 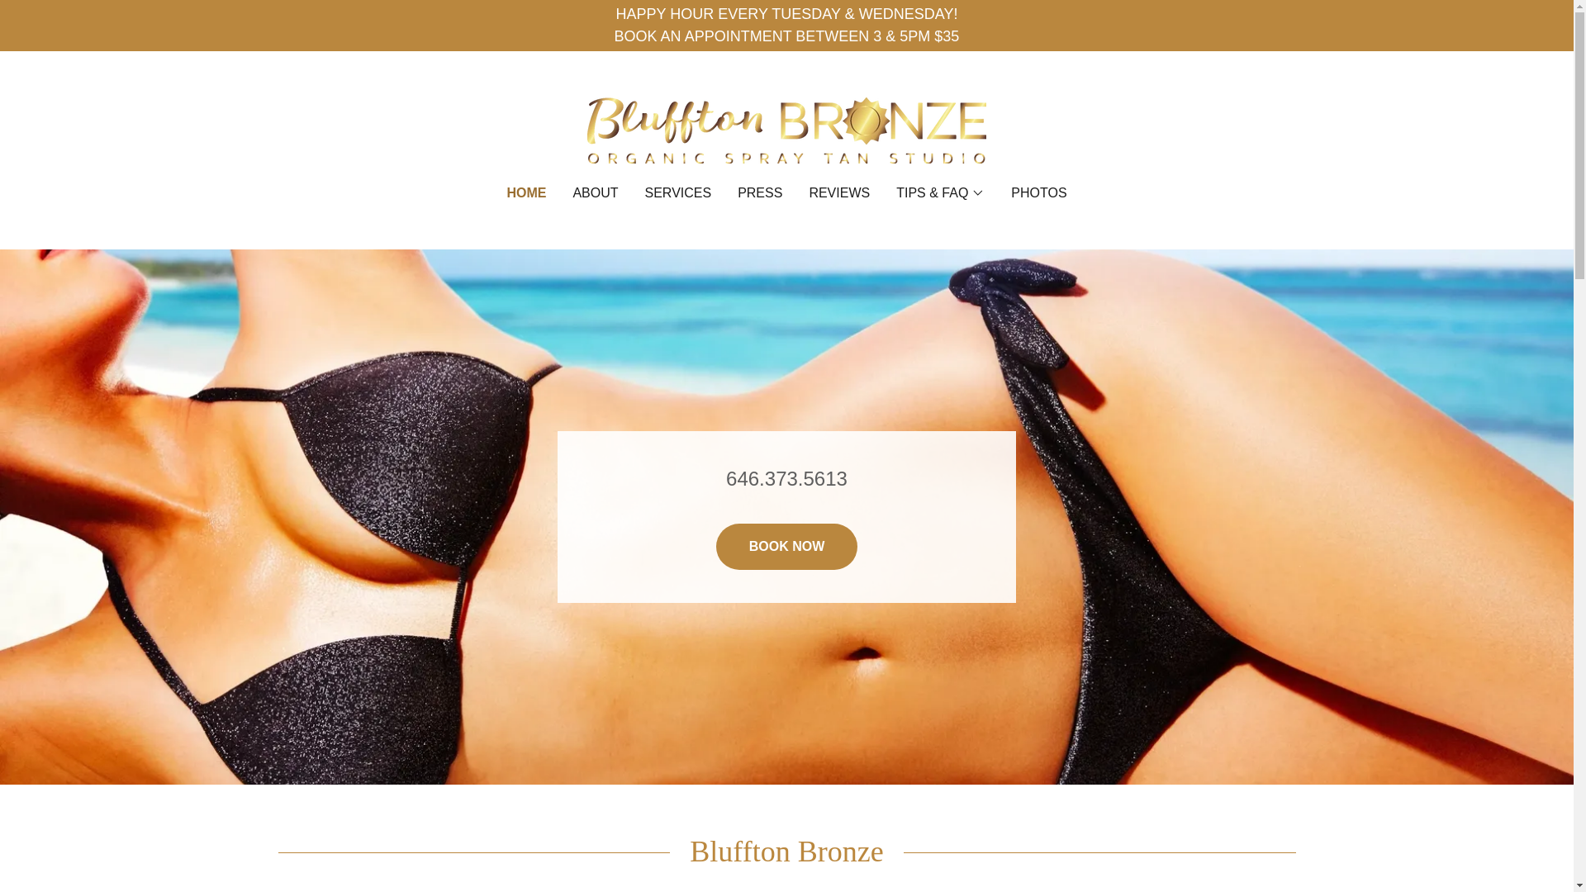 What do you see at coordinates (1038, 193) in the screenshot?
I see `PHOTOS` at bounding box center [1038, 193].